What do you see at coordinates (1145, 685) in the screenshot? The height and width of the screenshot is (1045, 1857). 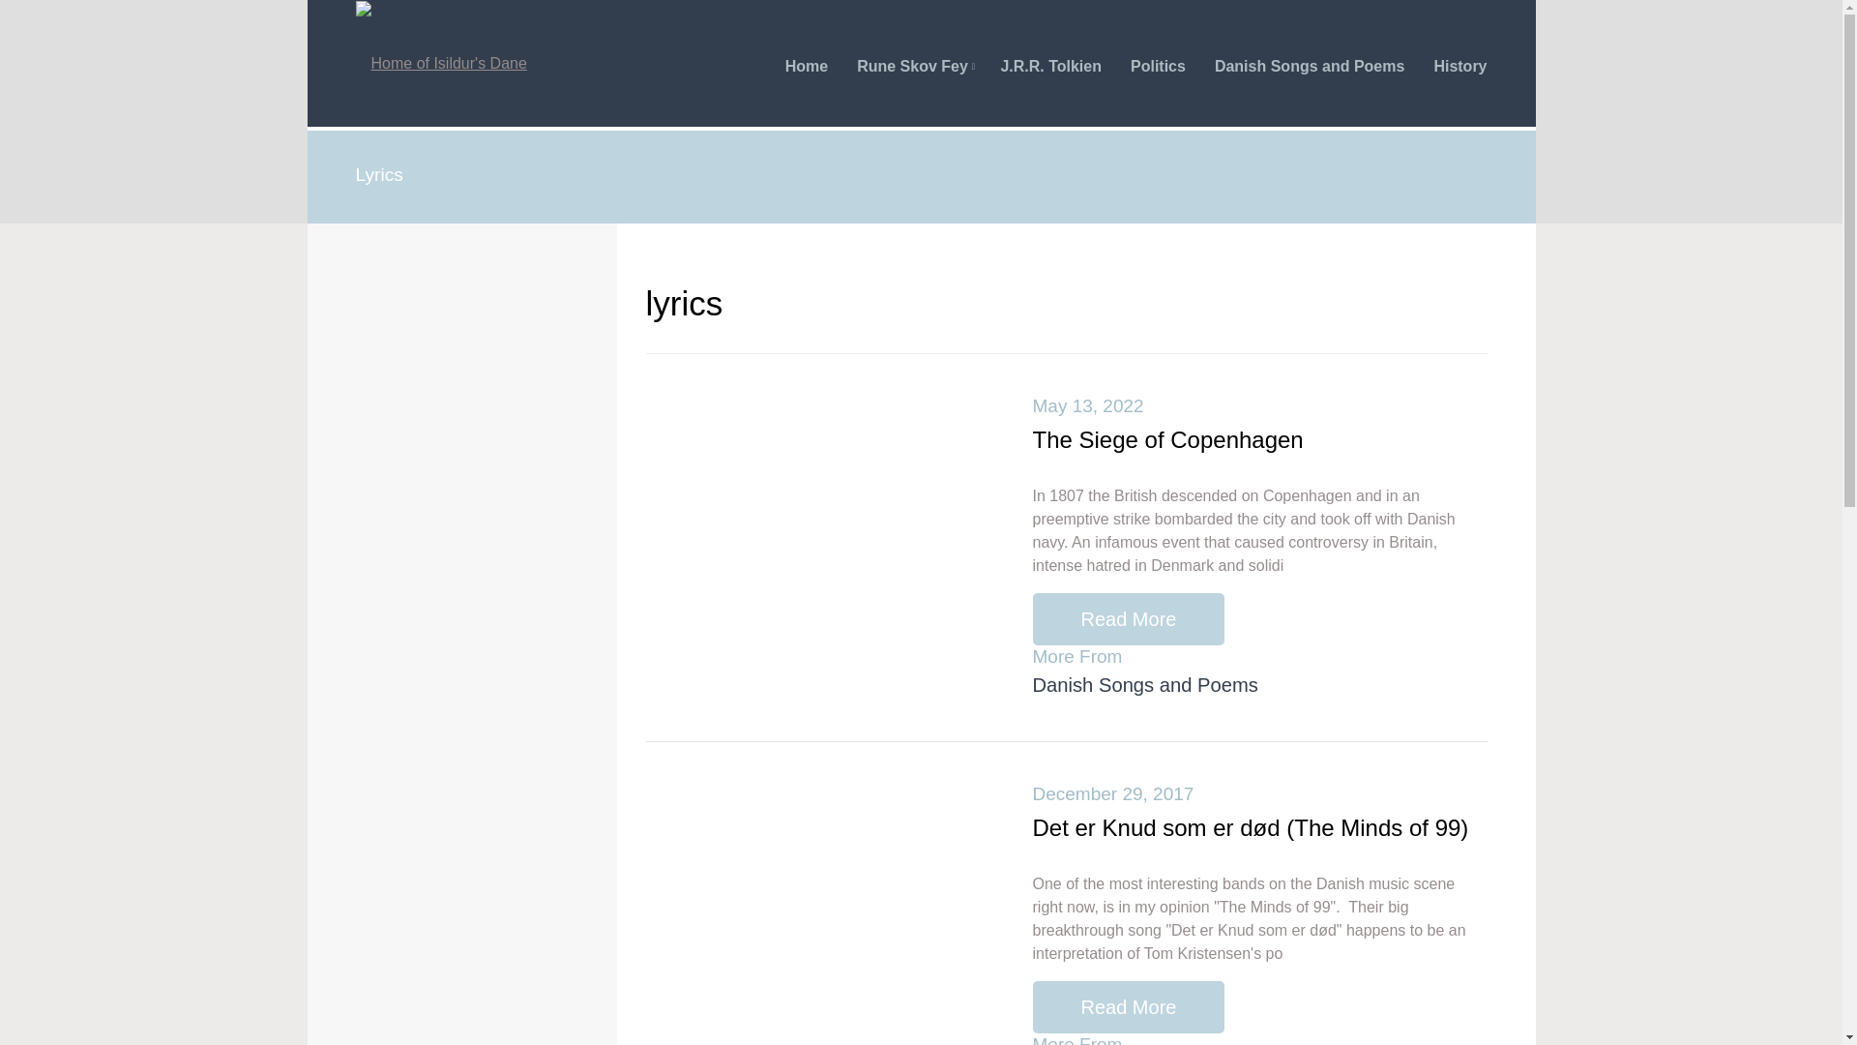 I see `Danish Songs and Poems` at bounding box center [1145, 685].